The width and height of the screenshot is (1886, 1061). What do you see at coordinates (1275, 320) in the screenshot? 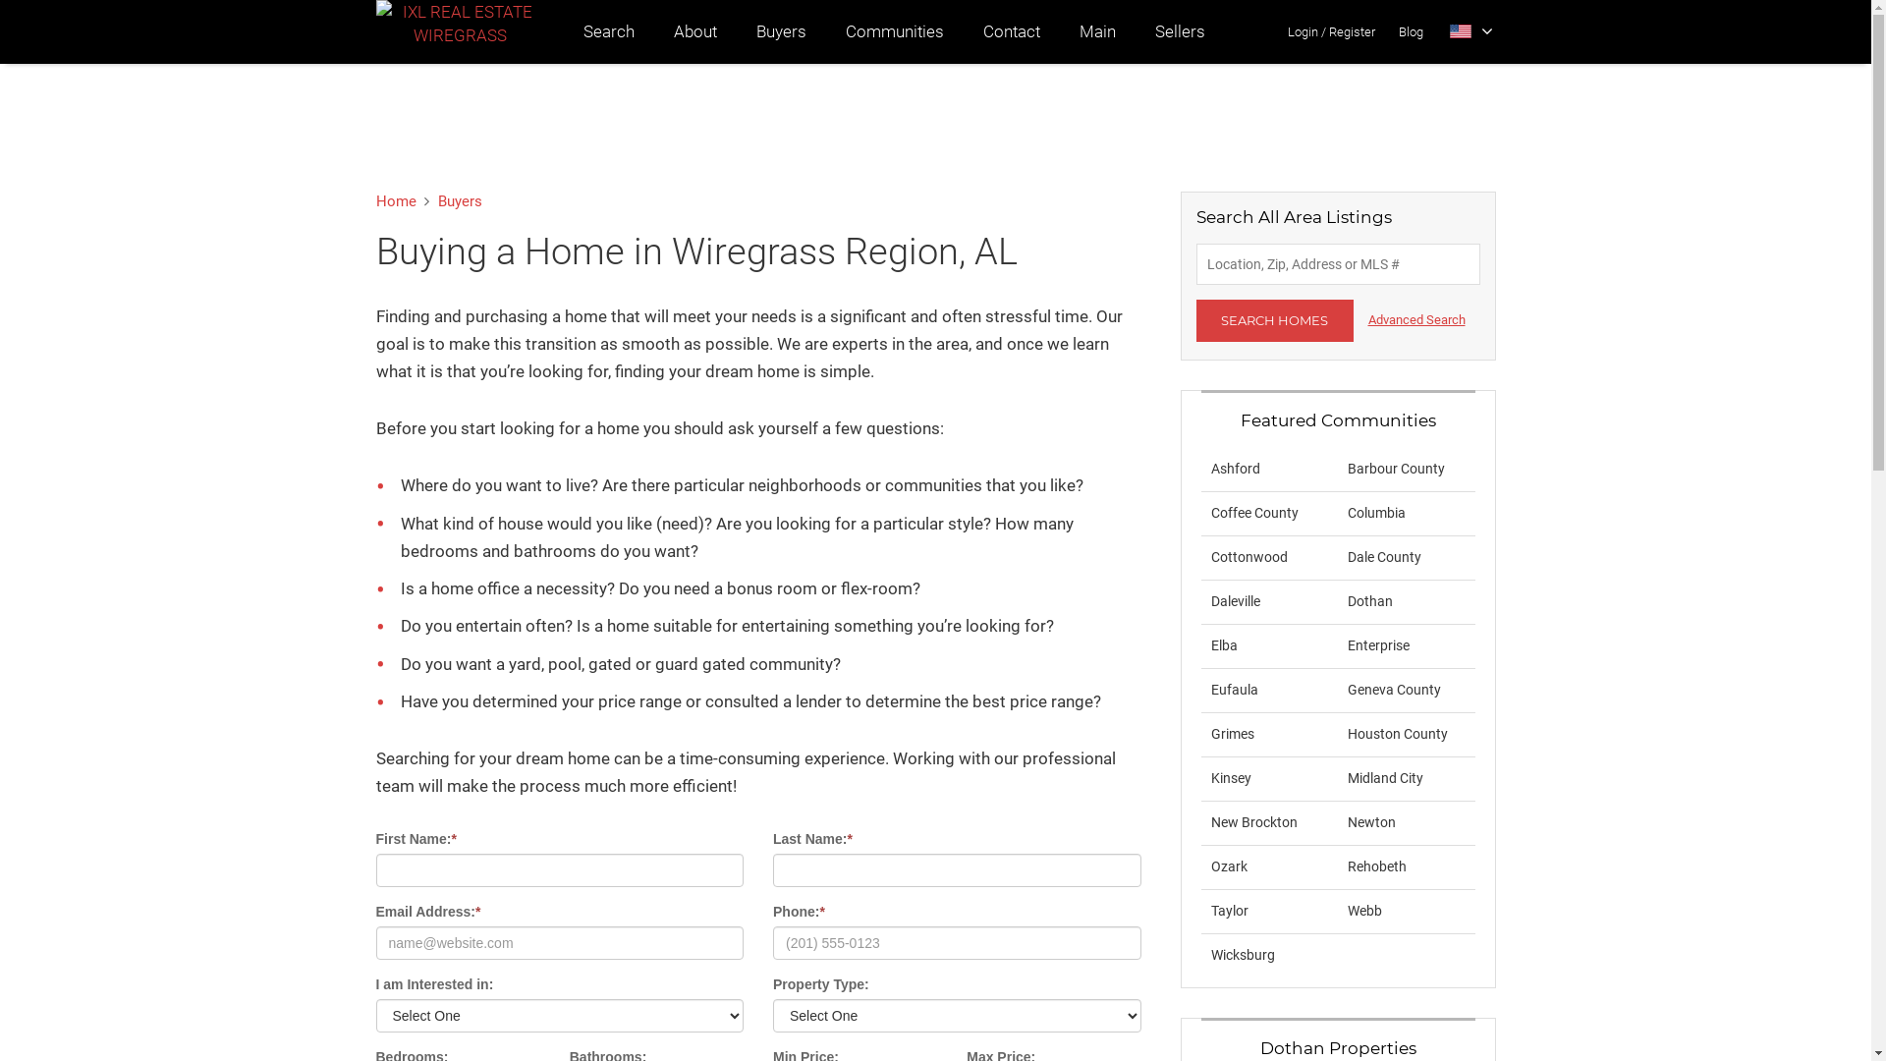
I see `SEARCH HOMES` at bounding box center [1275, 320].